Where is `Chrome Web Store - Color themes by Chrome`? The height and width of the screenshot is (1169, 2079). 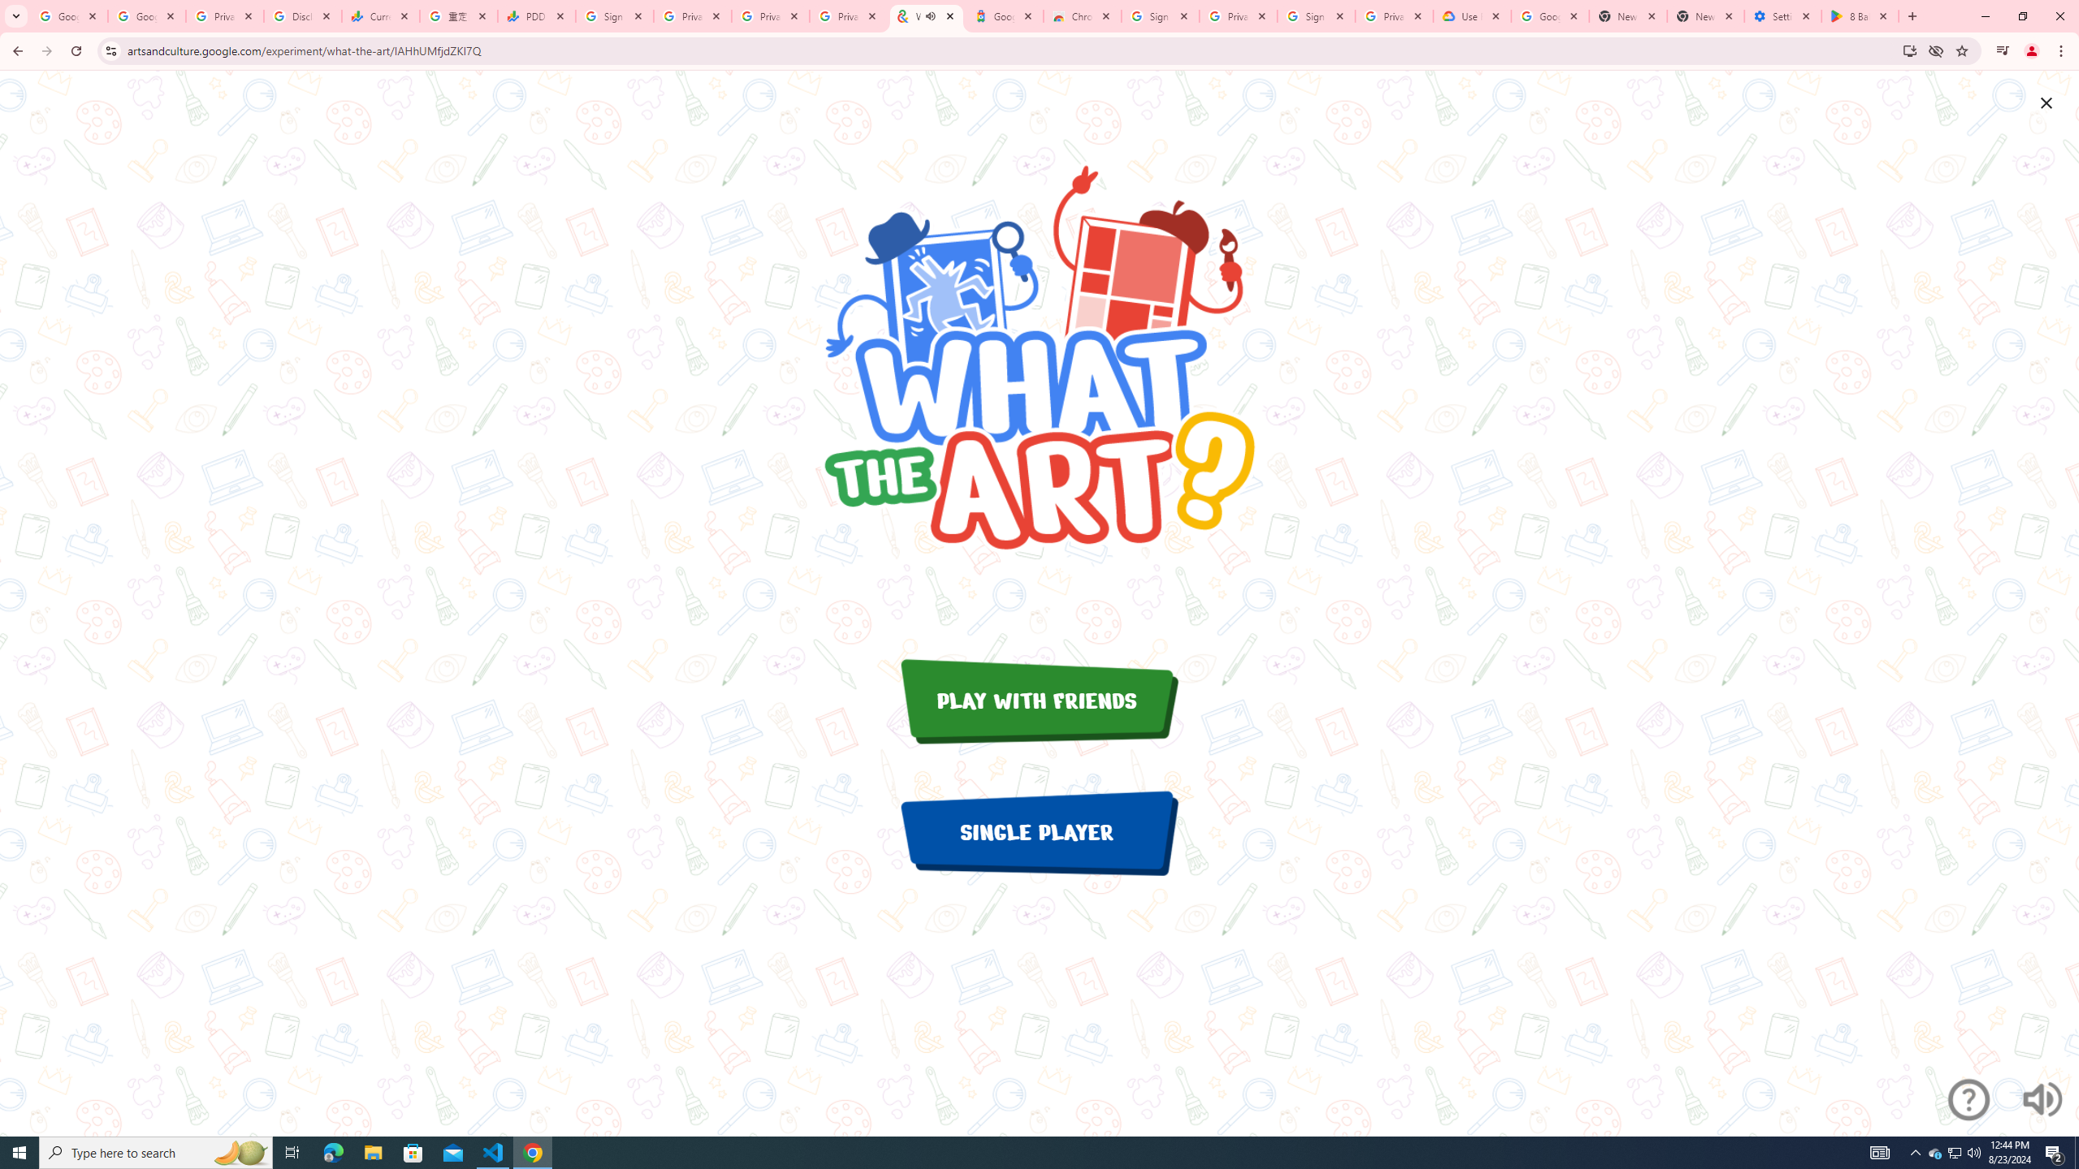
Chrome Web Store - Color themes by Chrome is located at coordinates (1082, 16).